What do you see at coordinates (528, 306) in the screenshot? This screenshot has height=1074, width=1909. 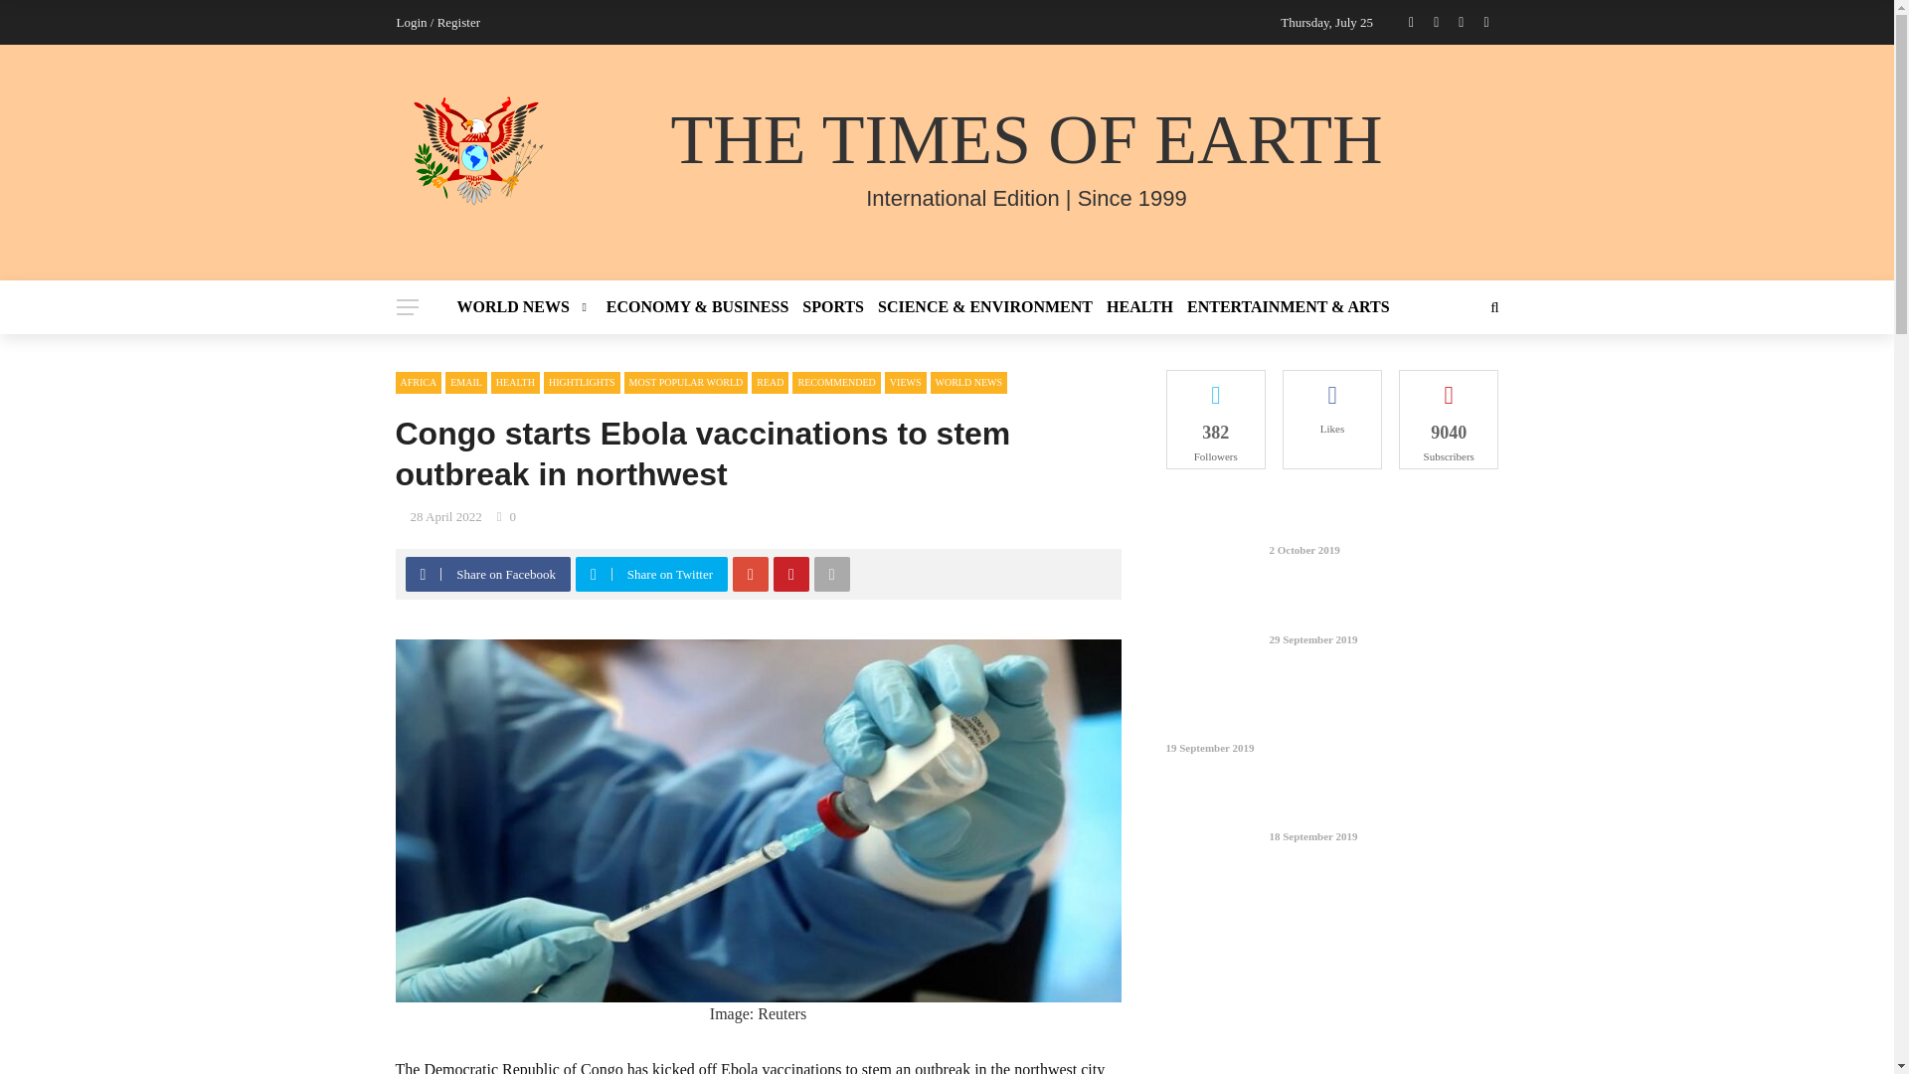 I see `WORLD NEWS` at bounding box center [528, 306].